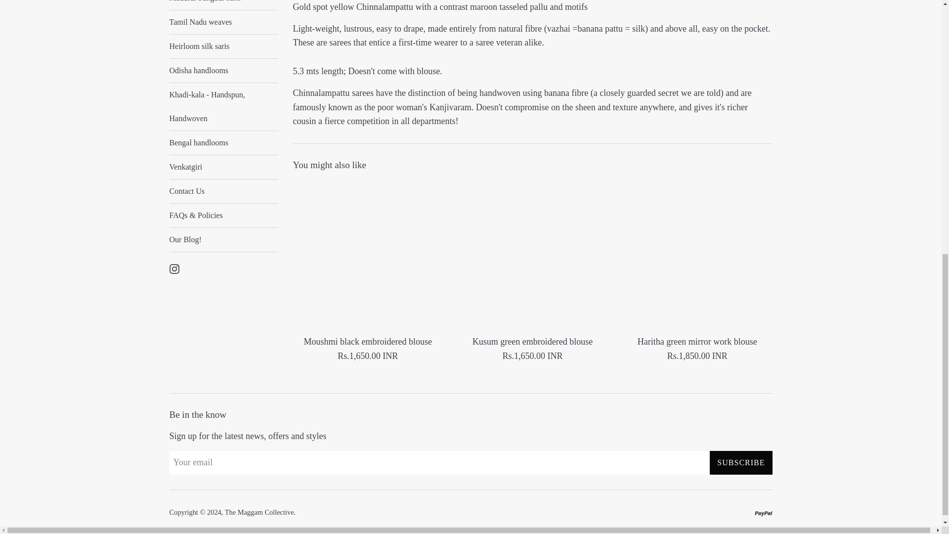 Image resolution: width=949 pixels, height=534 pixels. Describe the element at coordinates (174, 268) in the screenshot. I see `The Maggam Collective on Instagram` at that location.